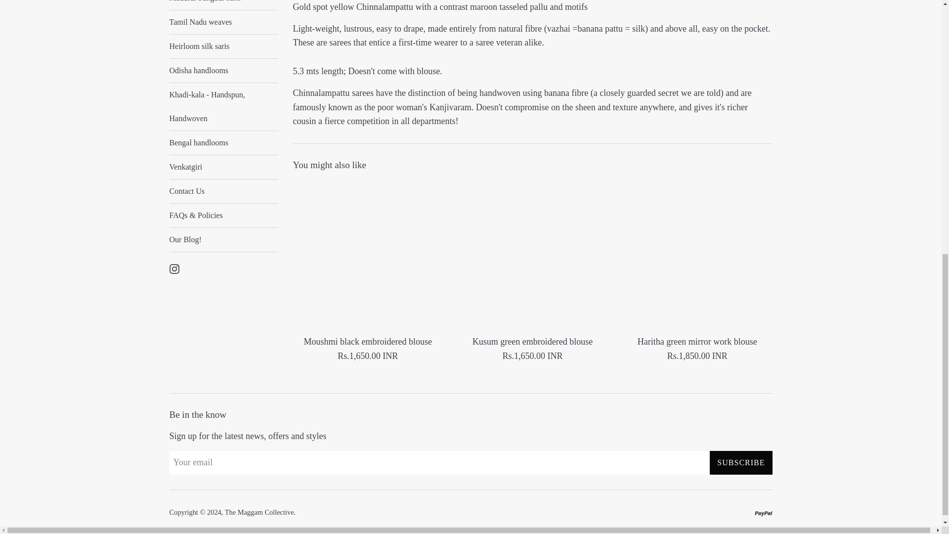 Image resolution: width=949 pixels, height=534 pixels. Describe the element at coordinates (174, 268) in the screenshot. I see `The Maggam Collective on Instagram` at that location.